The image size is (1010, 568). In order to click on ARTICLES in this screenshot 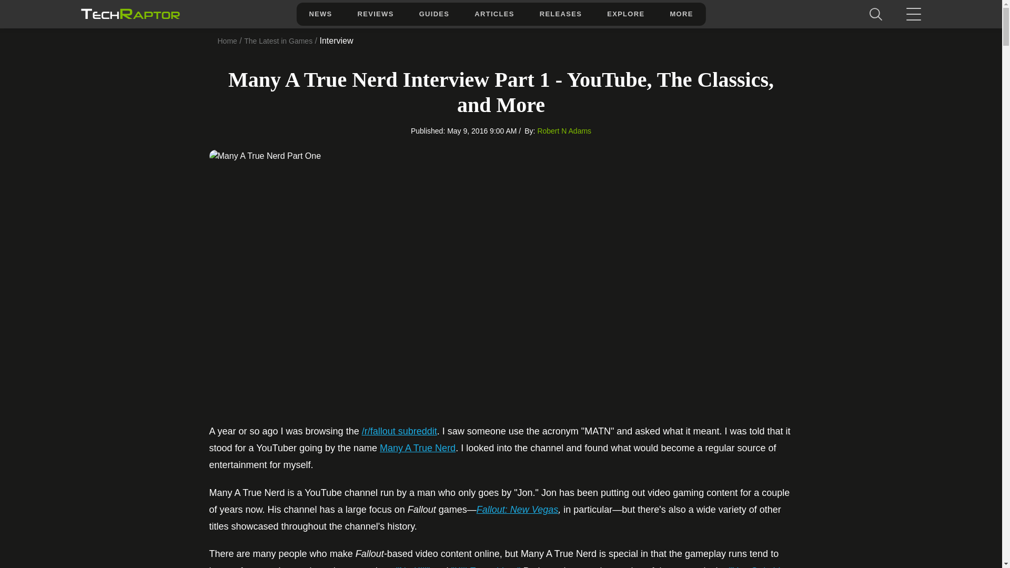, I will do `click(493, 14)`.